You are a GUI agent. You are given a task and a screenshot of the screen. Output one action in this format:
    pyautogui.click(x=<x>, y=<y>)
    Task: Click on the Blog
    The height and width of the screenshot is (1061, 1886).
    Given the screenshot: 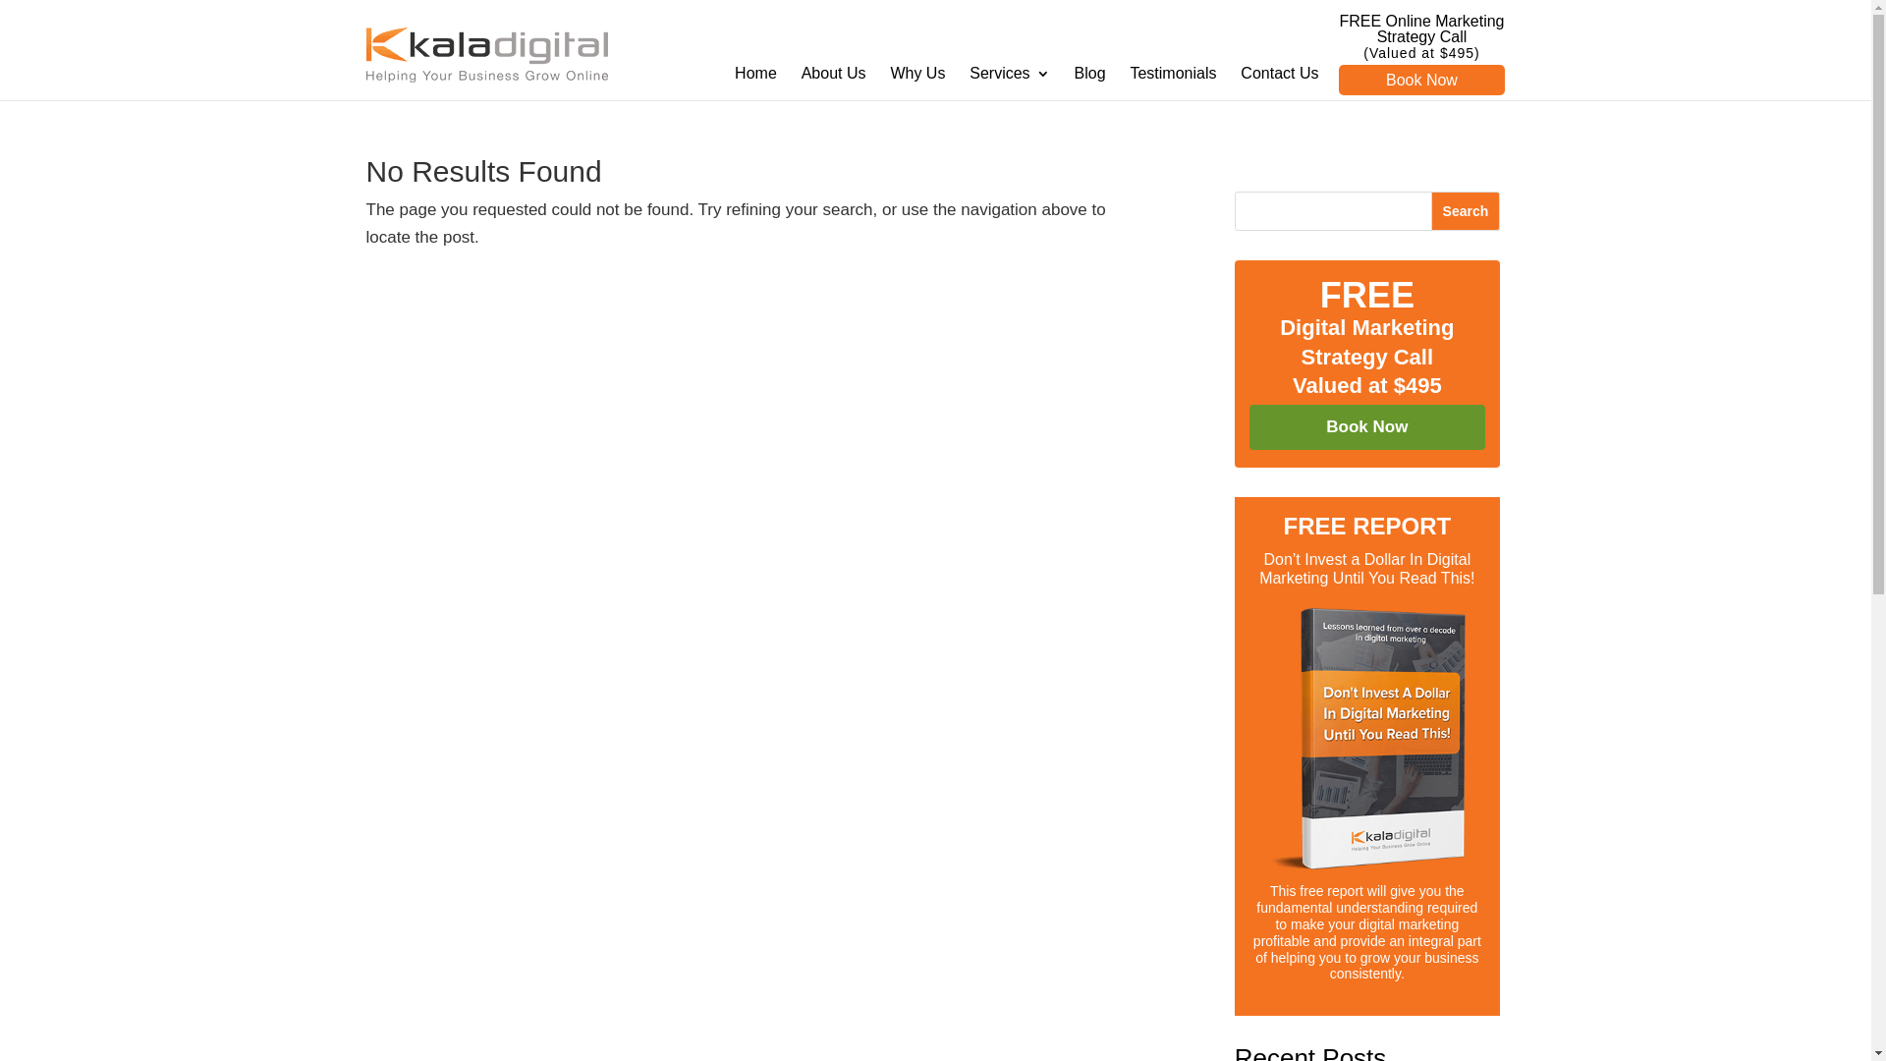 What is the action you would take?
    pyautogui.click(x=1090, y=84)
    